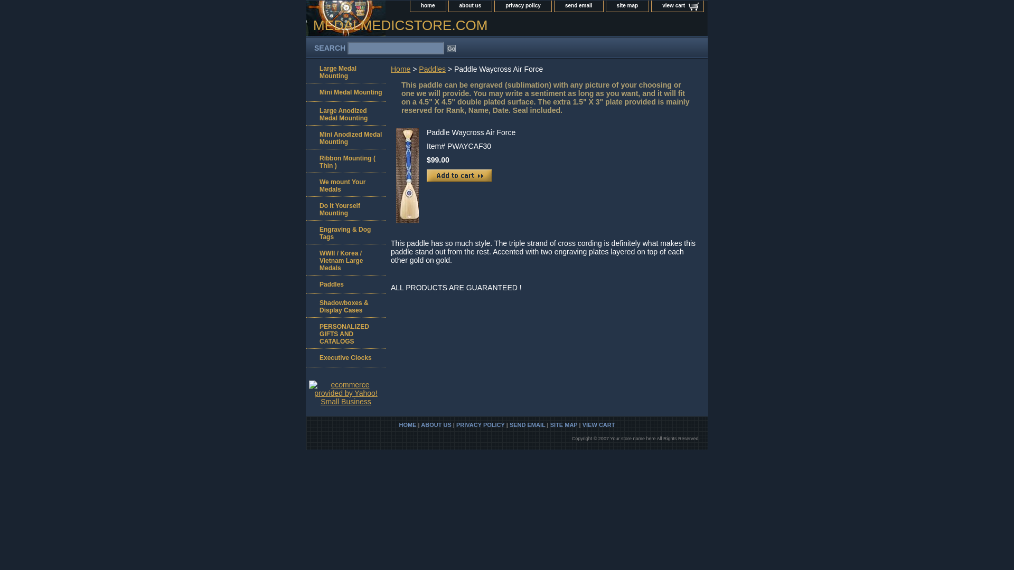 The width and height of the screenshot is (1014, 570). Describe the element at coordinates (438, 27) in the screenshot. I see `MEDALMEDICSTORE.COM` at that location.